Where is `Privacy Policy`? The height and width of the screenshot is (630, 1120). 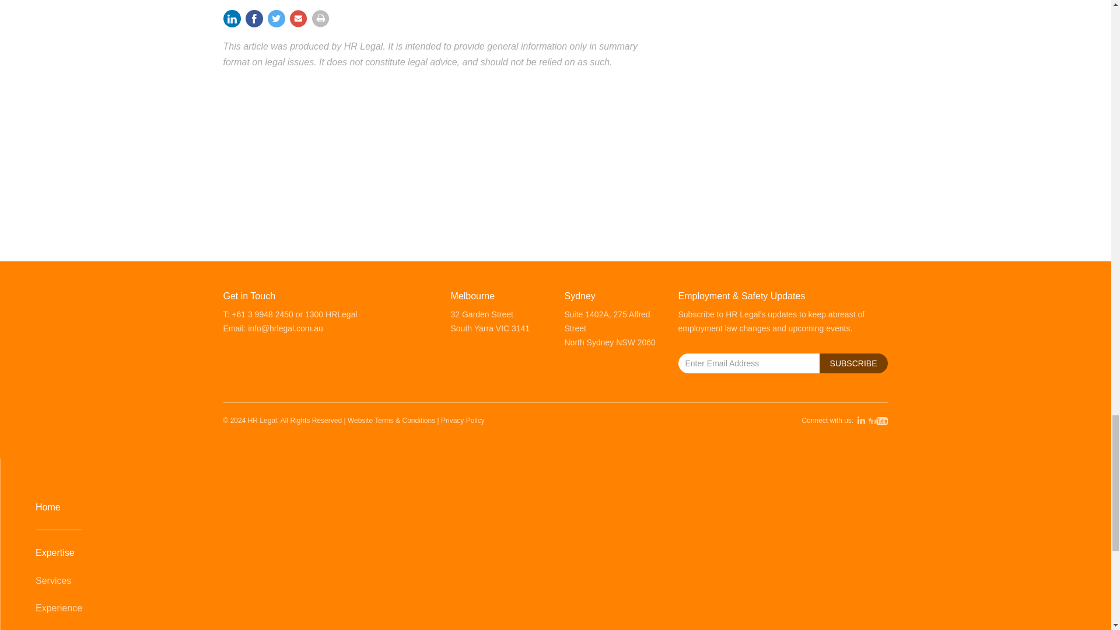
Privacy Policy is located at coordinates (463, 420).